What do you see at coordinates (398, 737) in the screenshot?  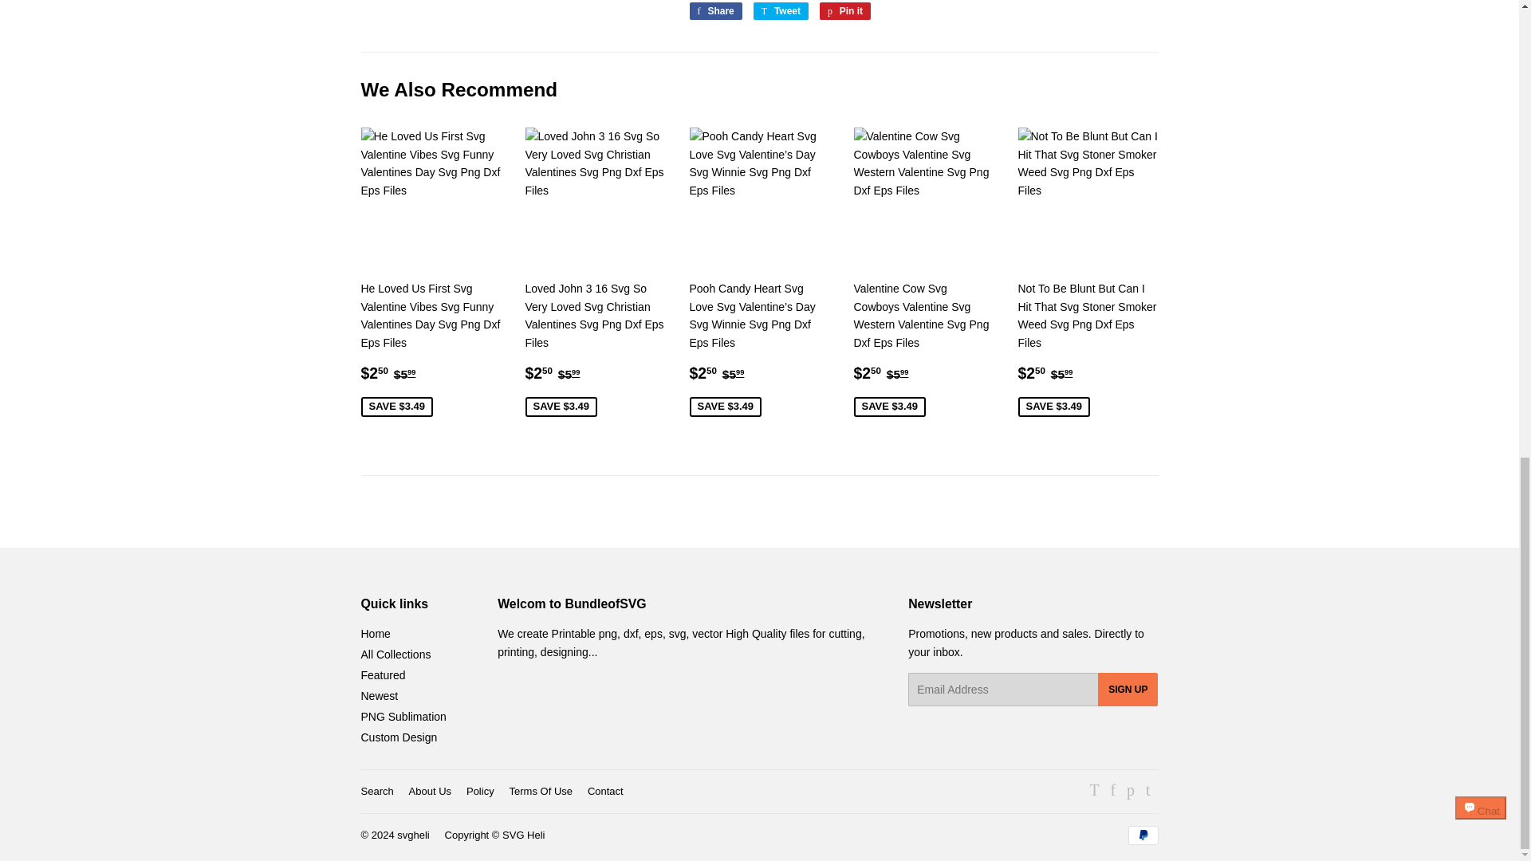 I see `PNG Sublimation` at bounding box center [398, 737].